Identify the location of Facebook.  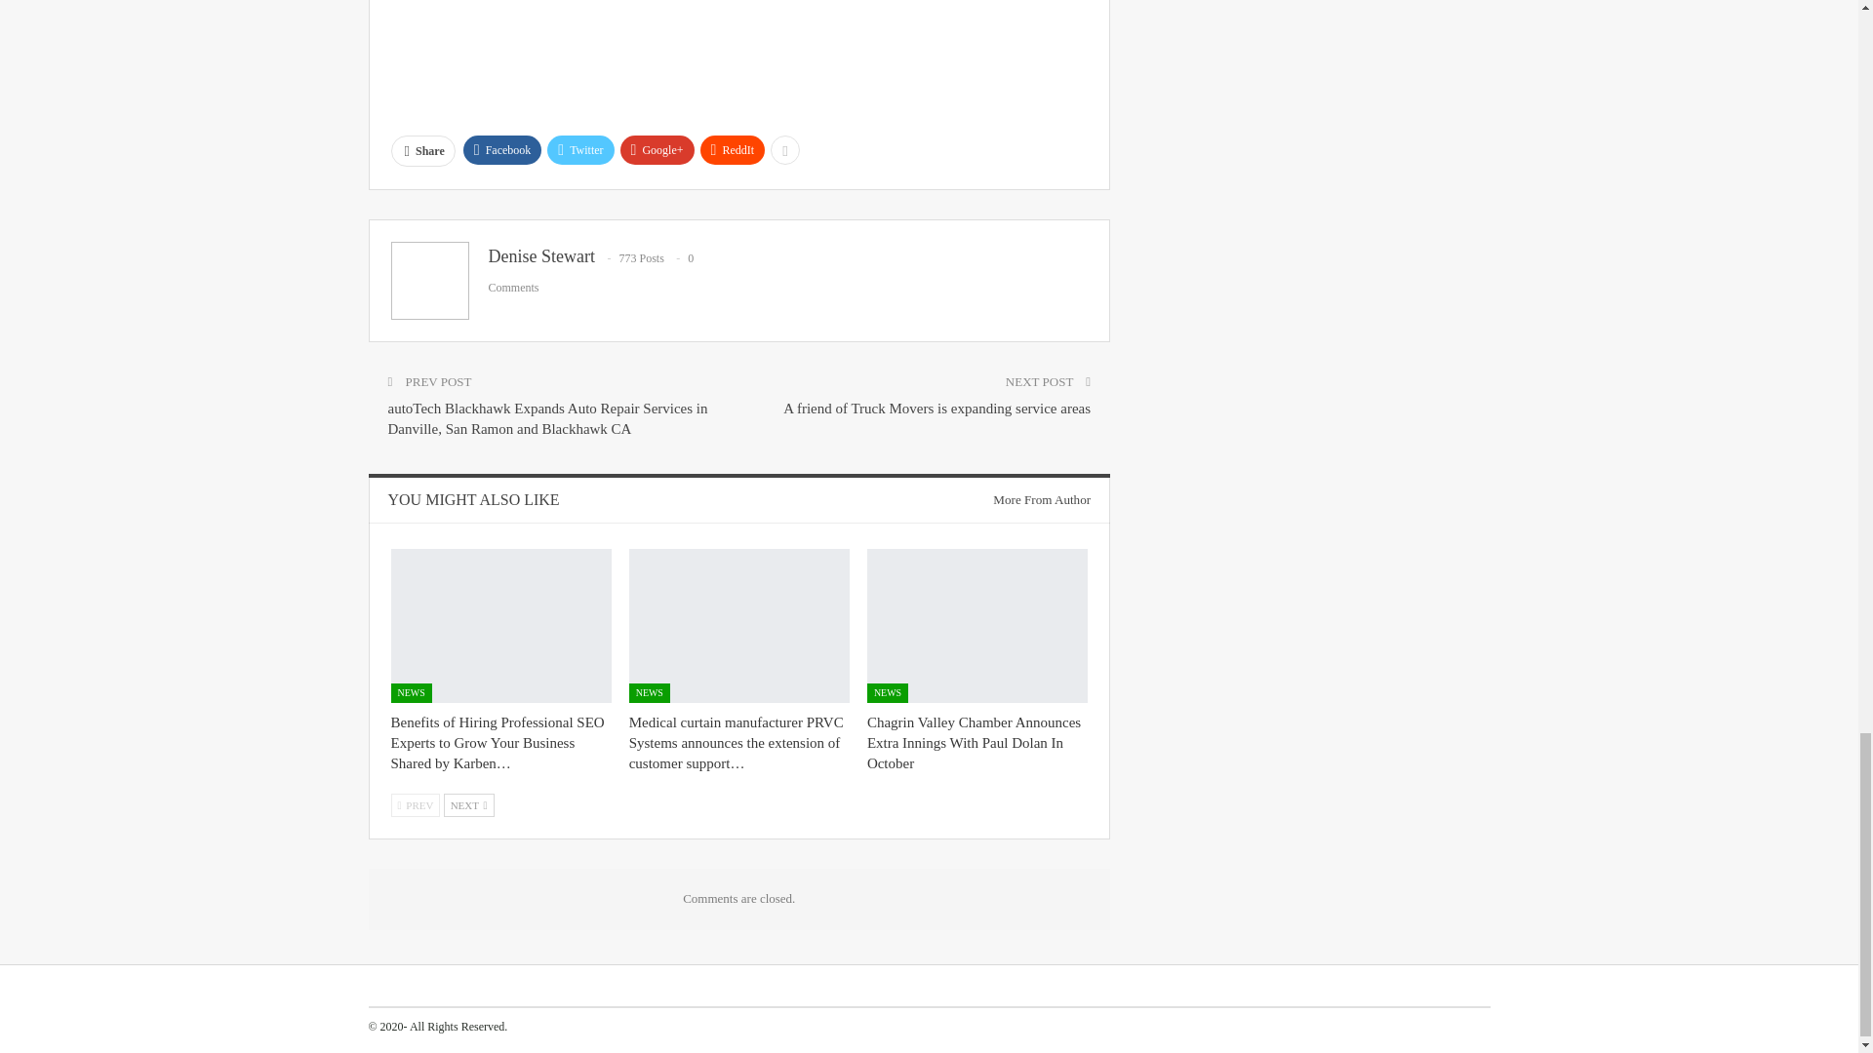
(502, 150).